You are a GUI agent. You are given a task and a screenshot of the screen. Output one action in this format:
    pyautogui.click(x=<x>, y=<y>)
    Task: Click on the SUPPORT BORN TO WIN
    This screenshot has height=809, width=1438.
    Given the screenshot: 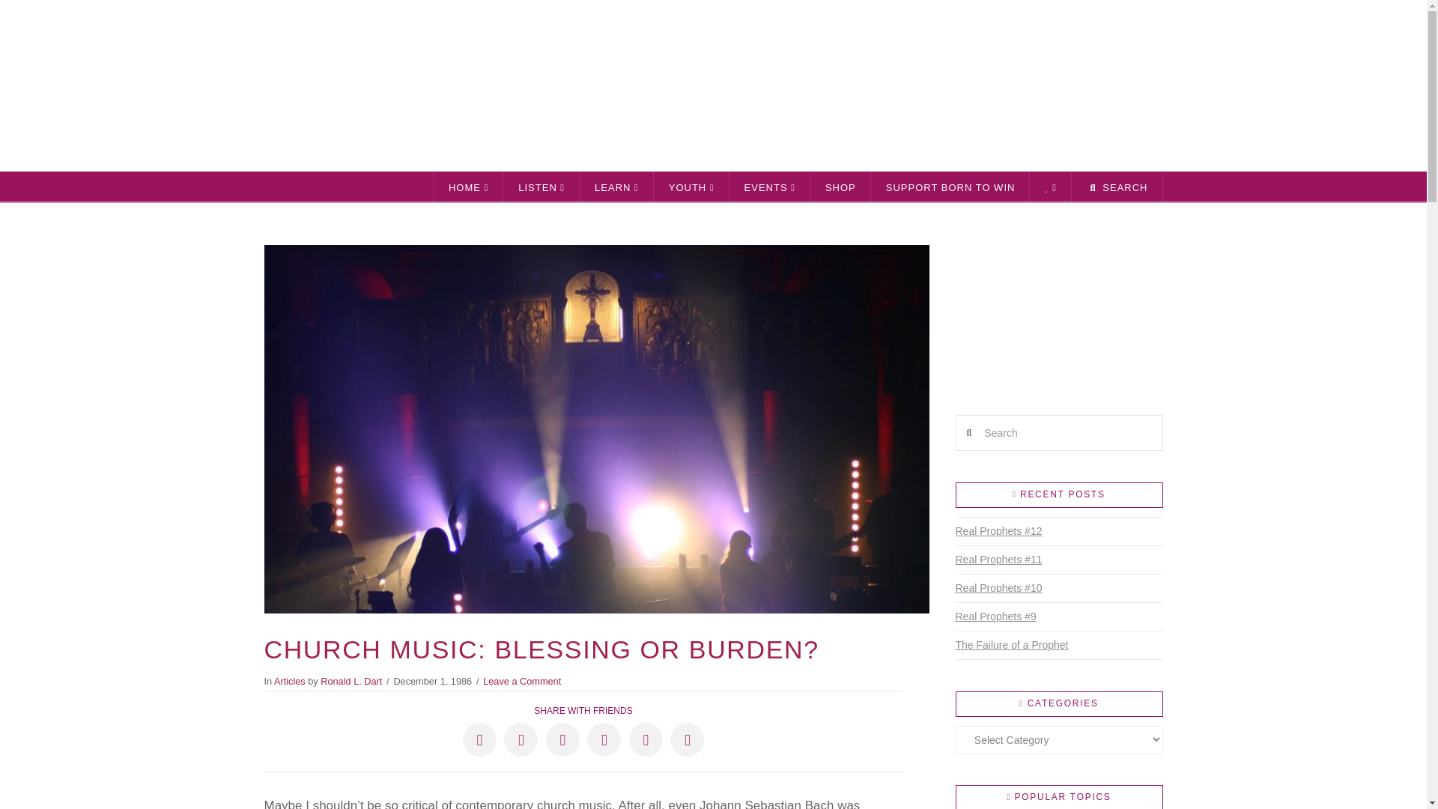 What is the action you would take?
    pyautogui.click(x=951, y=186)
    